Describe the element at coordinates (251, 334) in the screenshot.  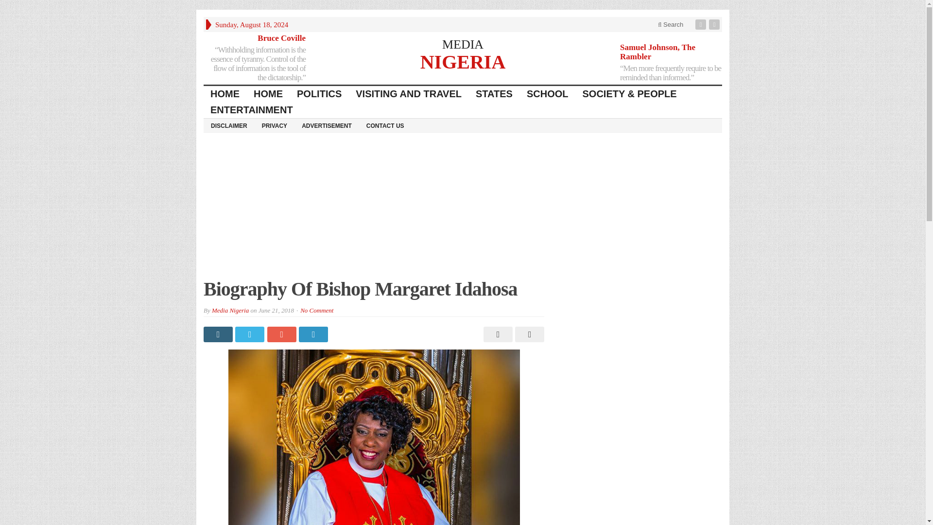
I see `Share on Twitter` at that location.